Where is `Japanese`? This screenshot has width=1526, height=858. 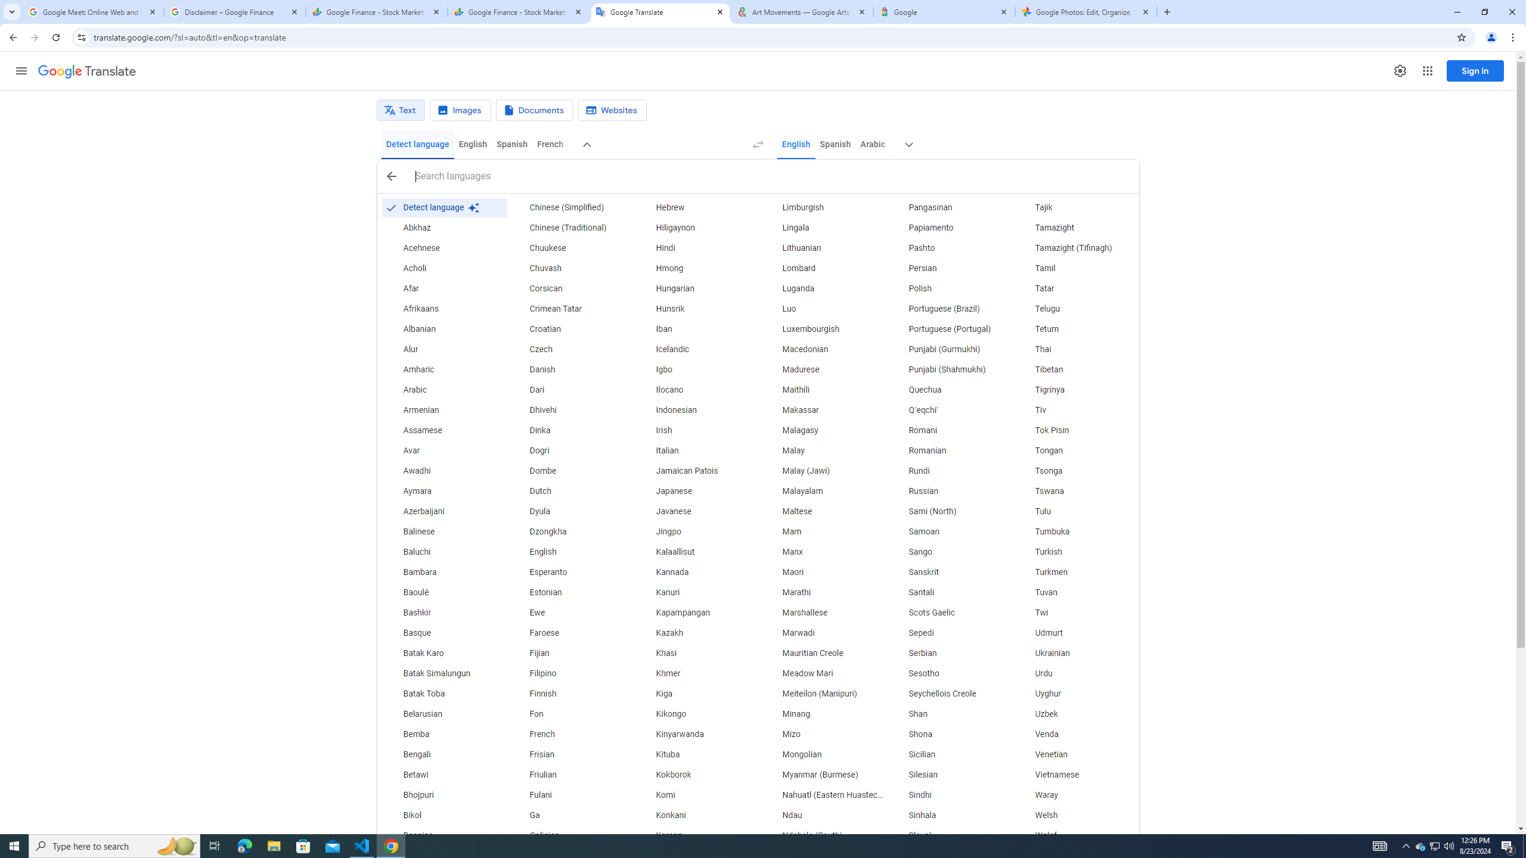
Japanese is located at coordinates (697, 491).